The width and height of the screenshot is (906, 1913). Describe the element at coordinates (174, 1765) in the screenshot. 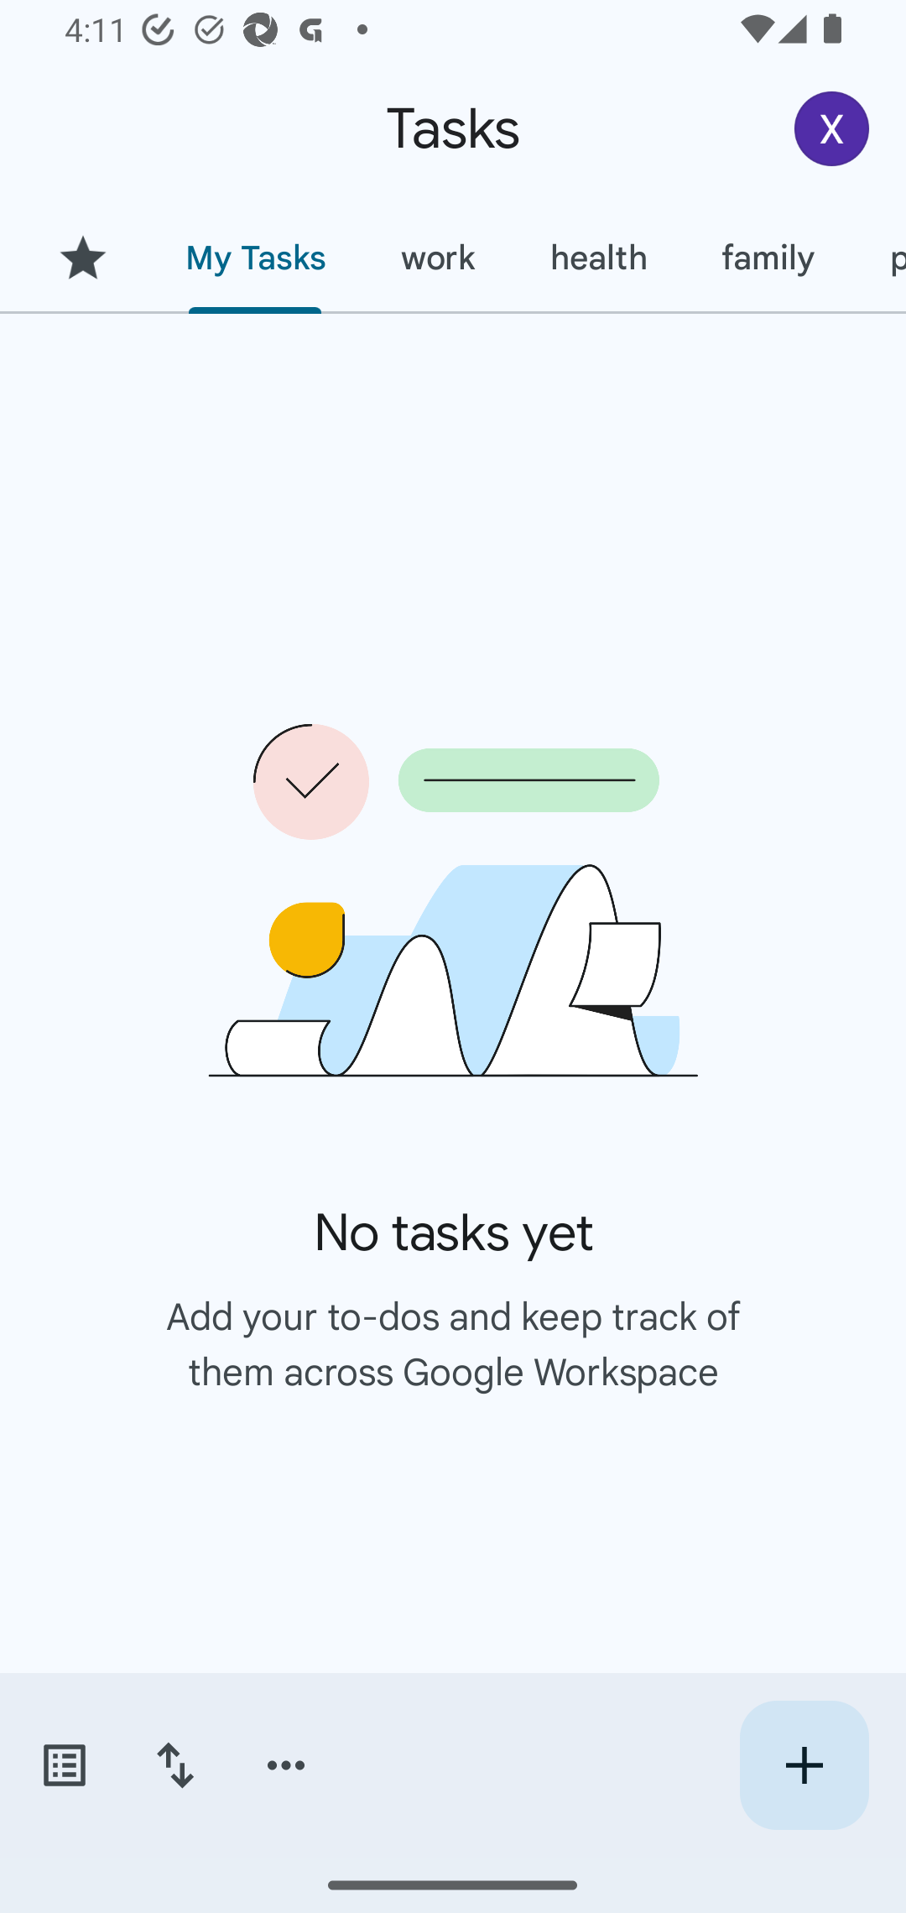

I see `Change sort order` at that location.